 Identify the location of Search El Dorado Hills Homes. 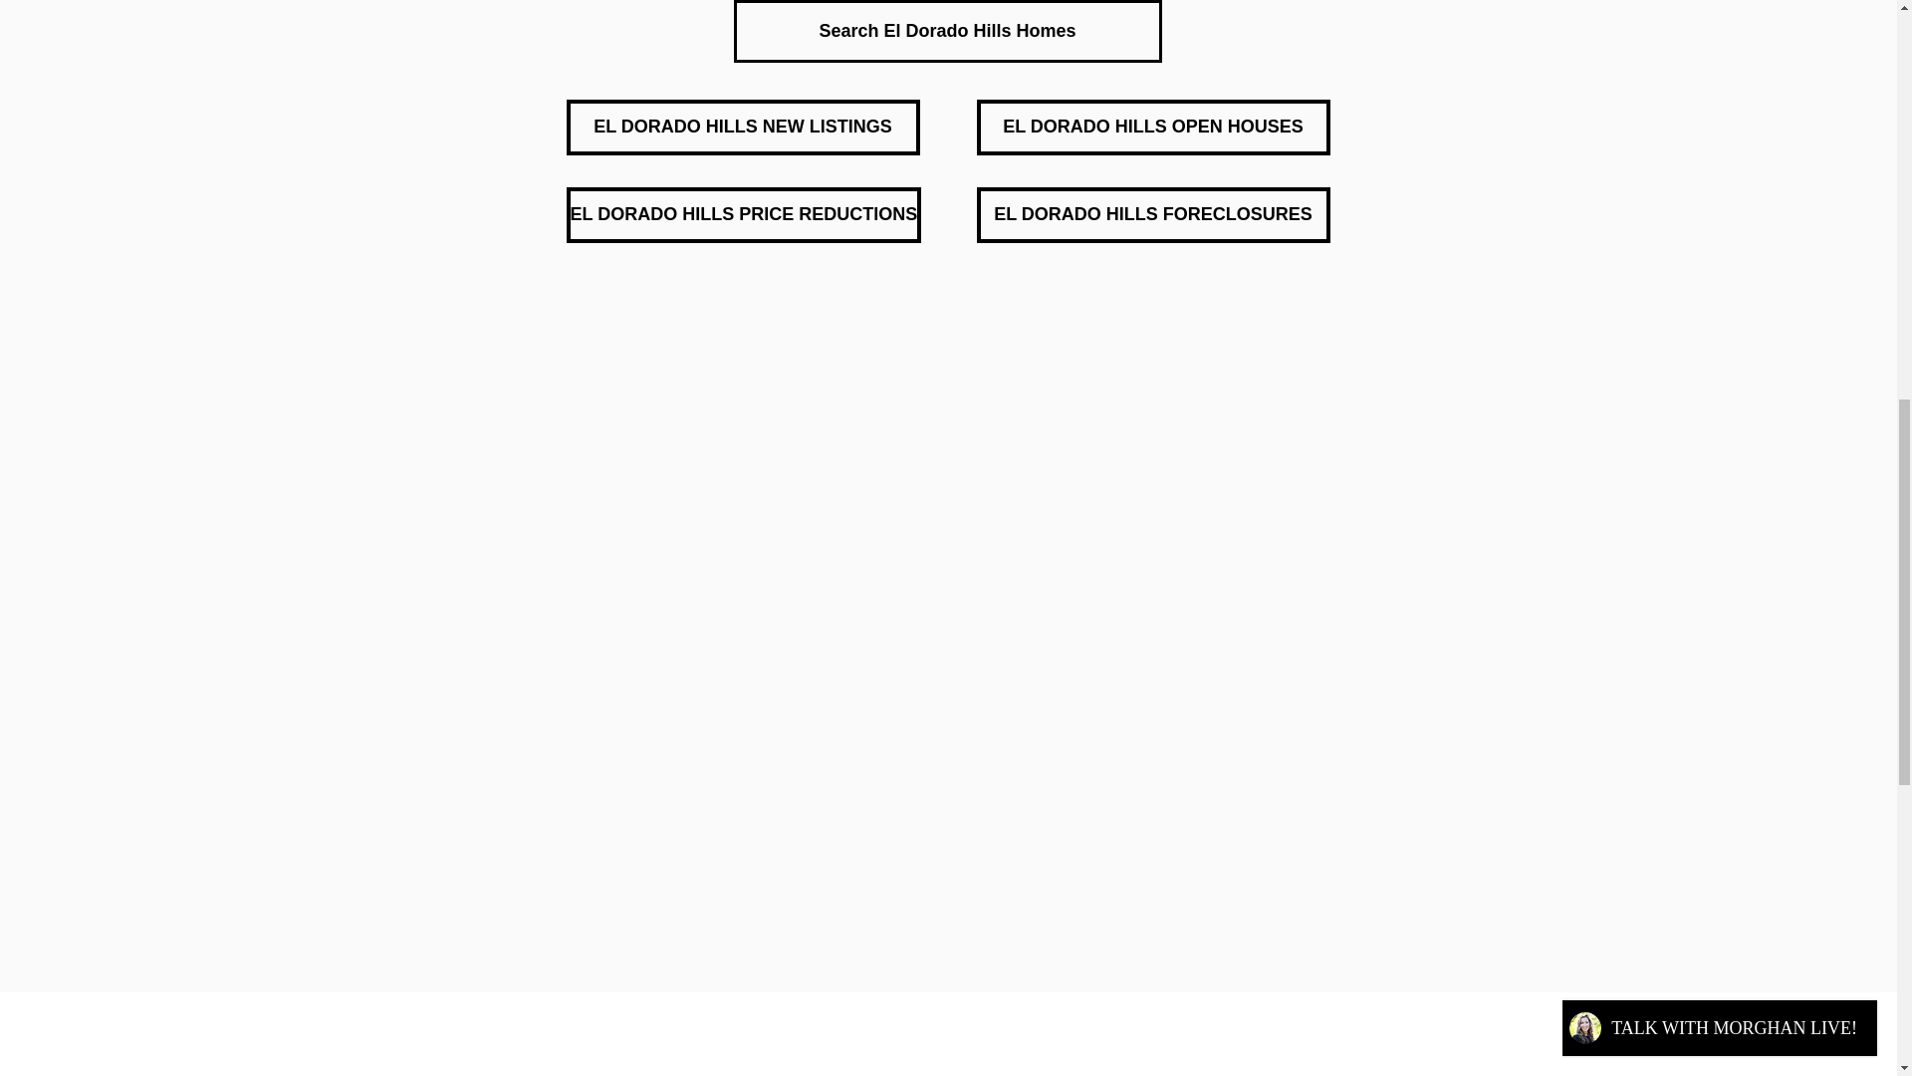
(946, 31).